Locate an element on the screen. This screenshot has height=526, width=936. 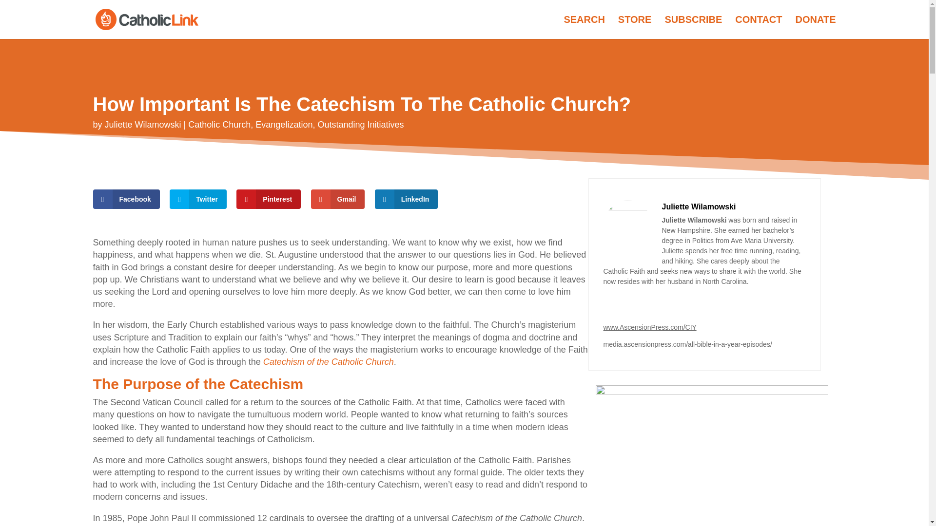
SUBSCRIBE is located at coordinates (693, 27).